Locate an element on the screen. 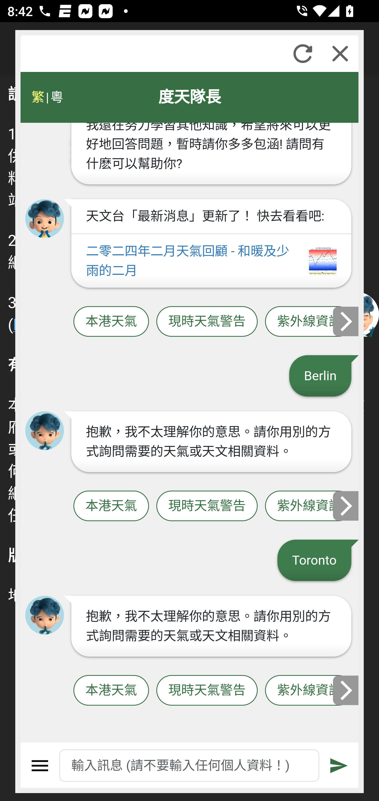  紫外線資訊 is located at coordinates (309, 321).